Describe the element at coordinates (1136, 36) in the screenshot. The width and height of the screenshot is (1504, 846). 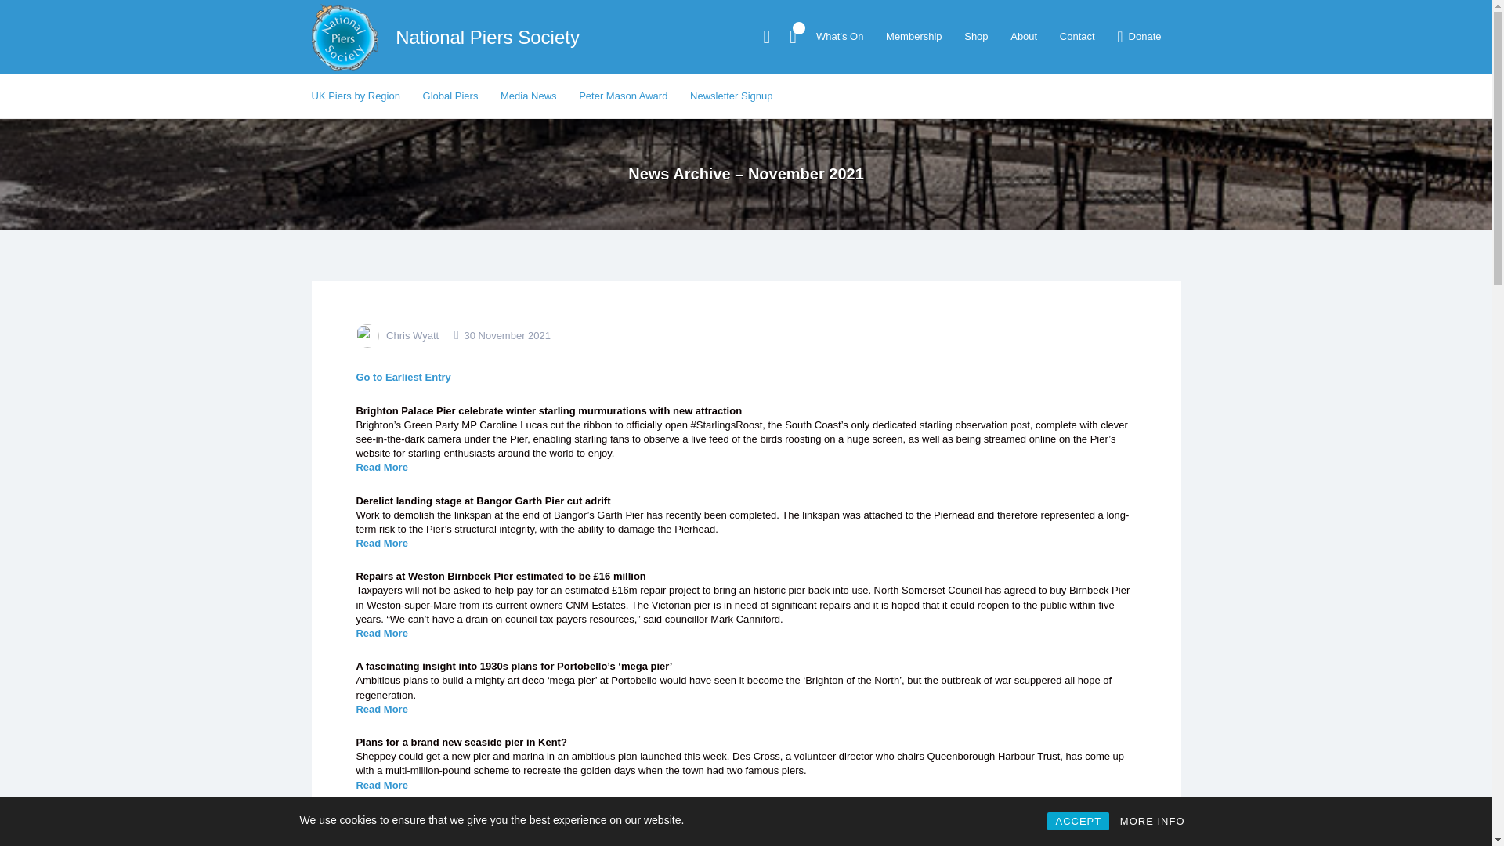
I see `Donate` at that location.